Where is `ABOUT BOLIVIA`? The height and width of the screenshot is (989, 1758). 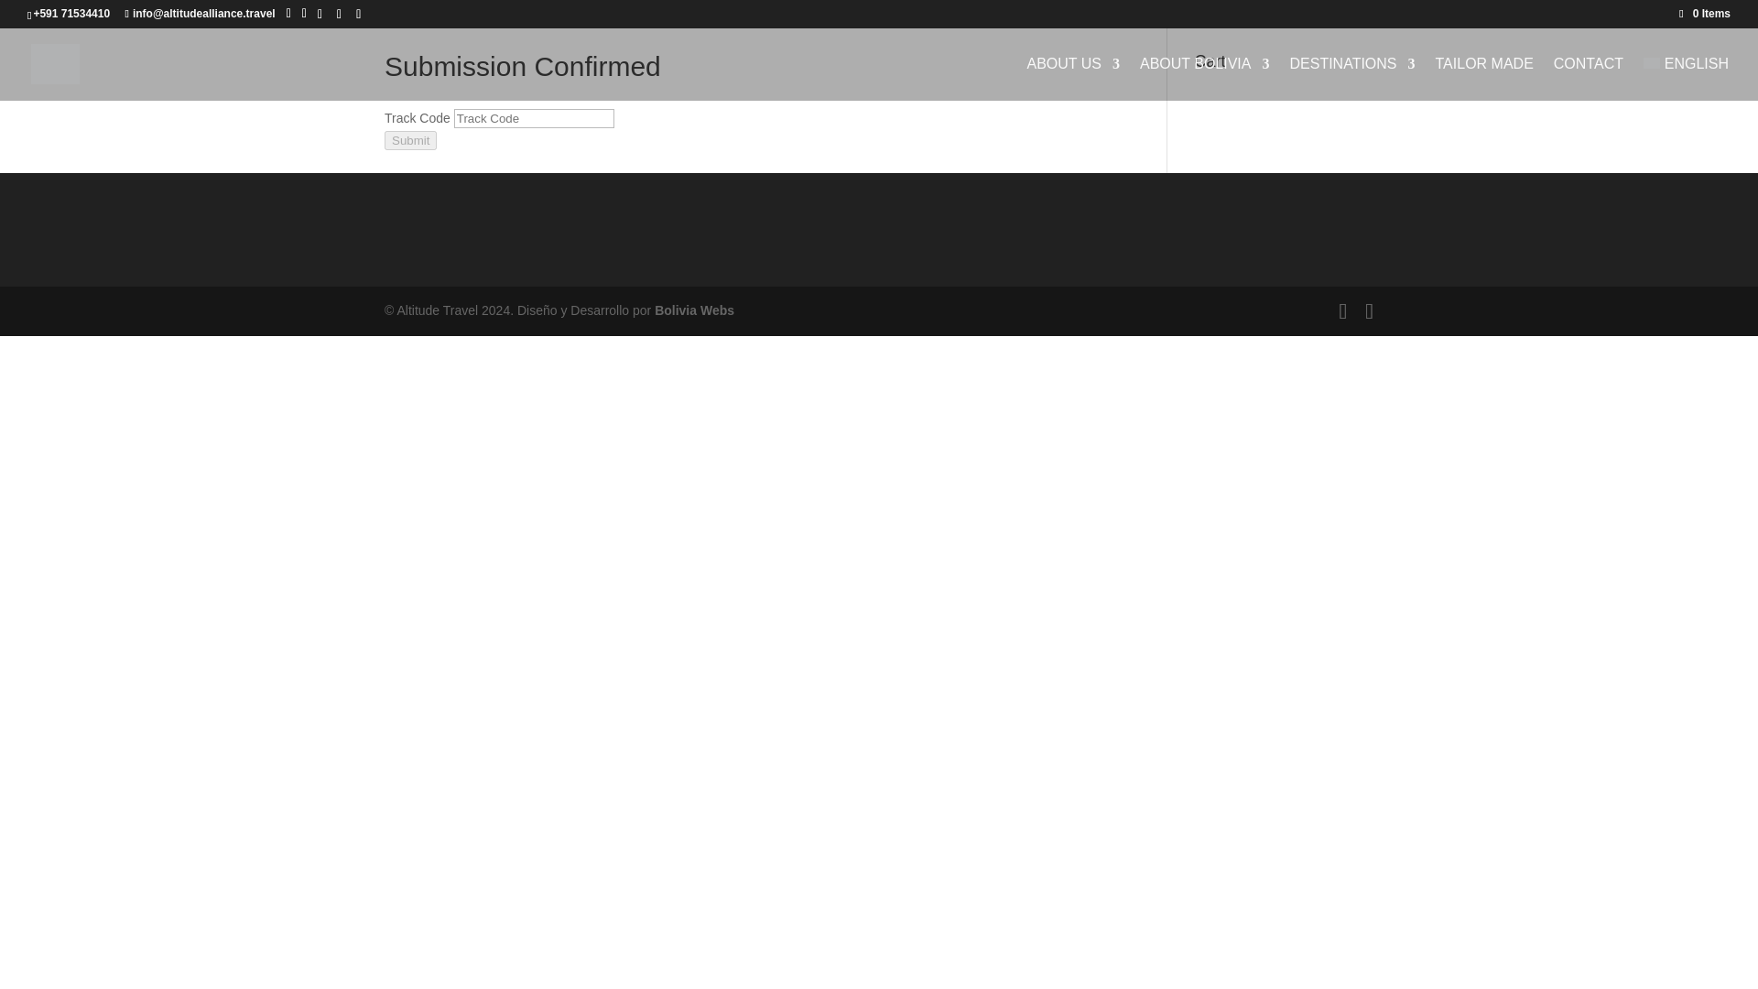
ABOUT BOLIVIA is located at coordinates (1204, 79).